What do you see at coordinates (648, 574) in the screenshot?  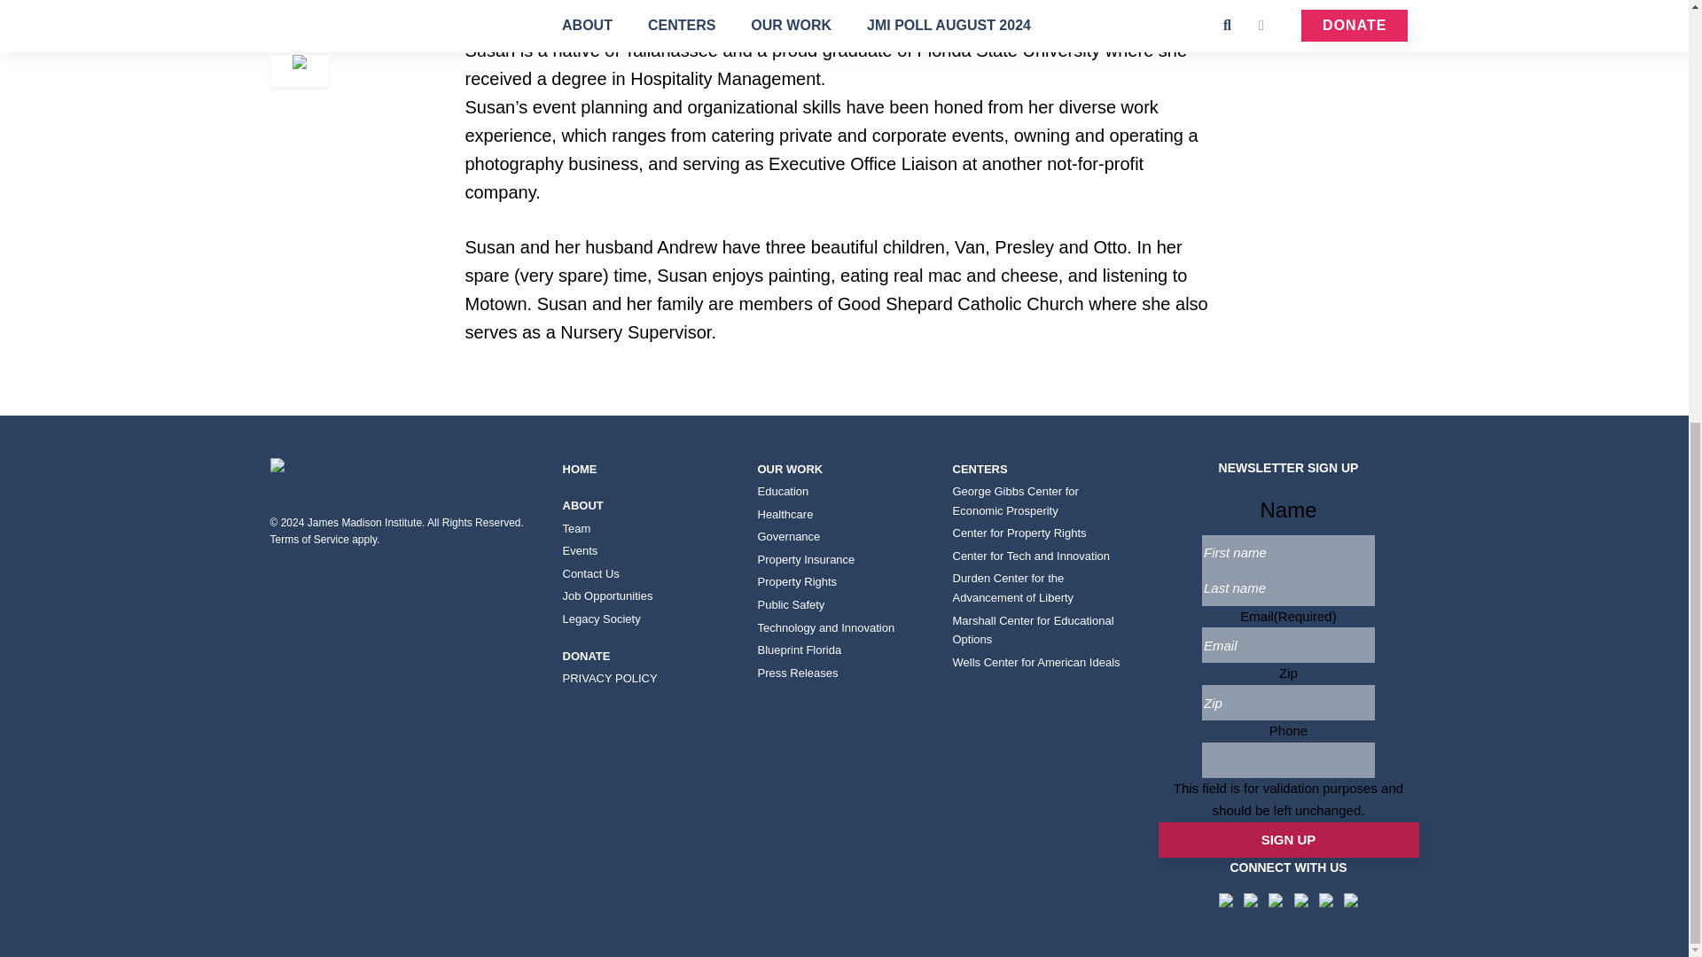 I see `Contact Us` at bounding box center [648, 574].